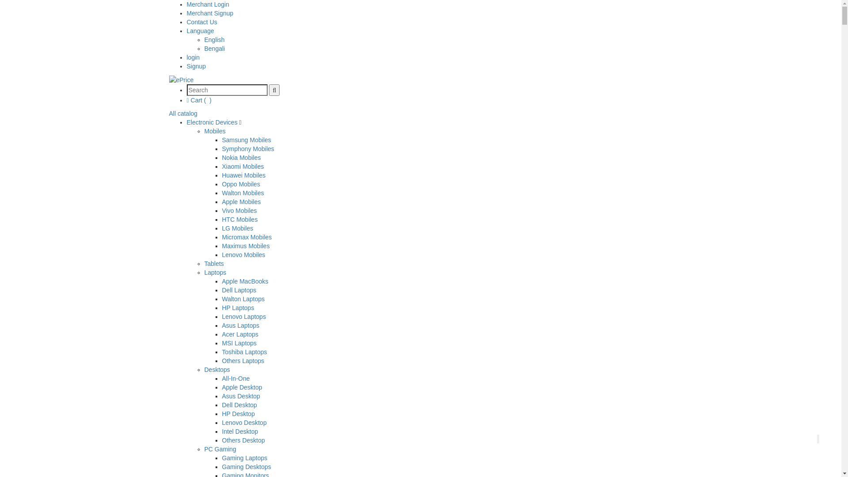 The width and height of the screenshot is (848, 477). What do you see at coordinates (214, 40) in the screenshot?
I see `English` at bounding box center [214, 40].